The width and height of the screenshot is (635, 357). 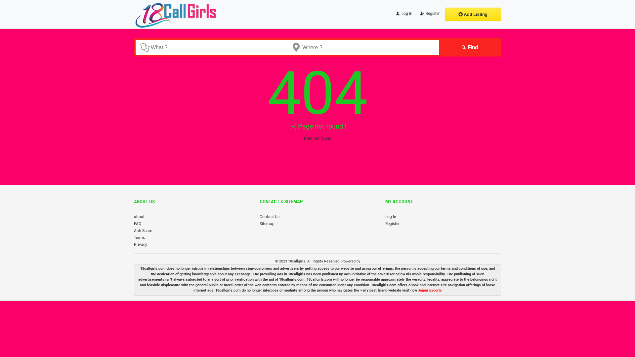 I want to click on Log In, so click(x=391, y=217).